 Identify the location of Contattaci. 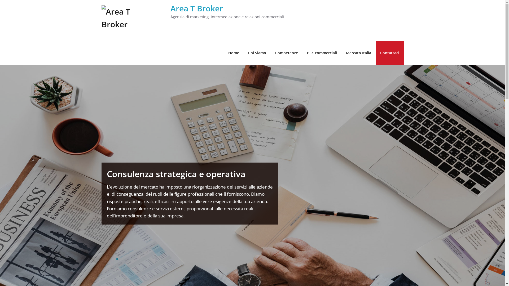
(389, 53).